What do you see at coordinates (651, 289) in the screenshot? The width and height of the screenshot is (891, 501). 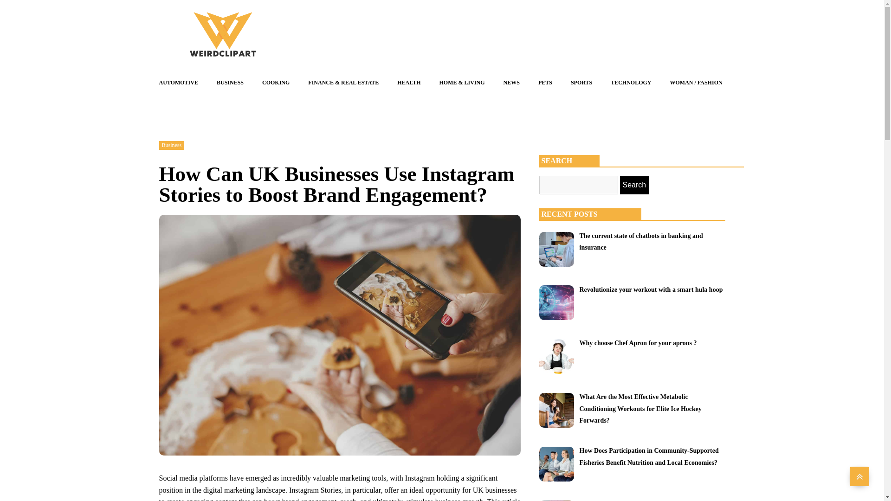 I see `Revolutionize your workout with a smart hula hoop` at bounding box center [651, 289].